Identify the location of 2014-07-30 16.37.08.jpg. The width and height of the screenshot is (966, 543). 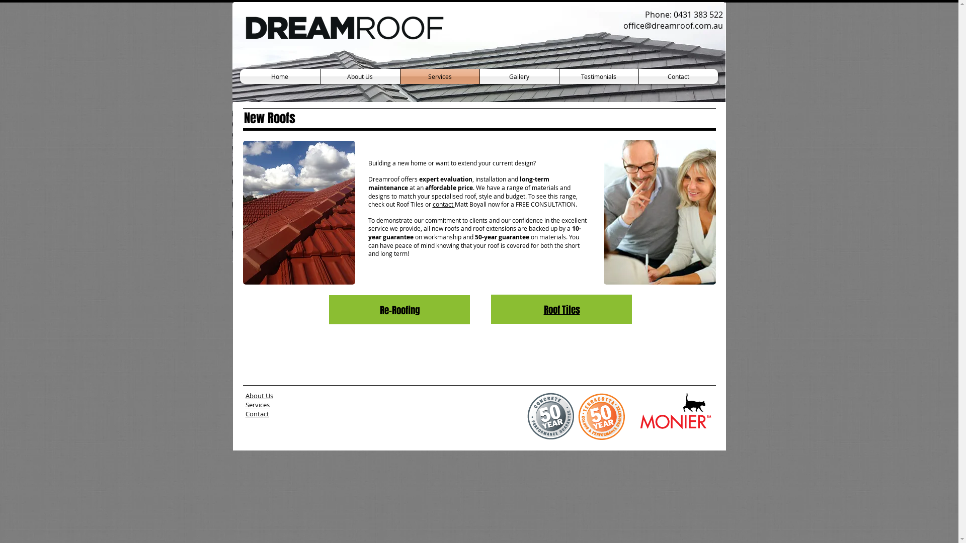
(479, 133).